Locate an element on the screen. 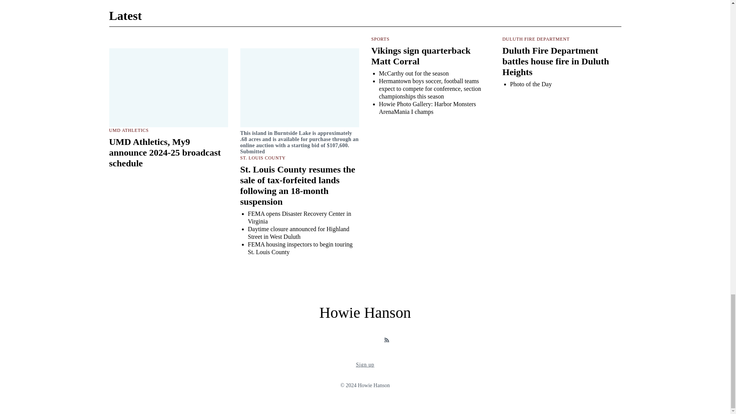  UMD ATHLETICS is located at coordinates (129, 130).